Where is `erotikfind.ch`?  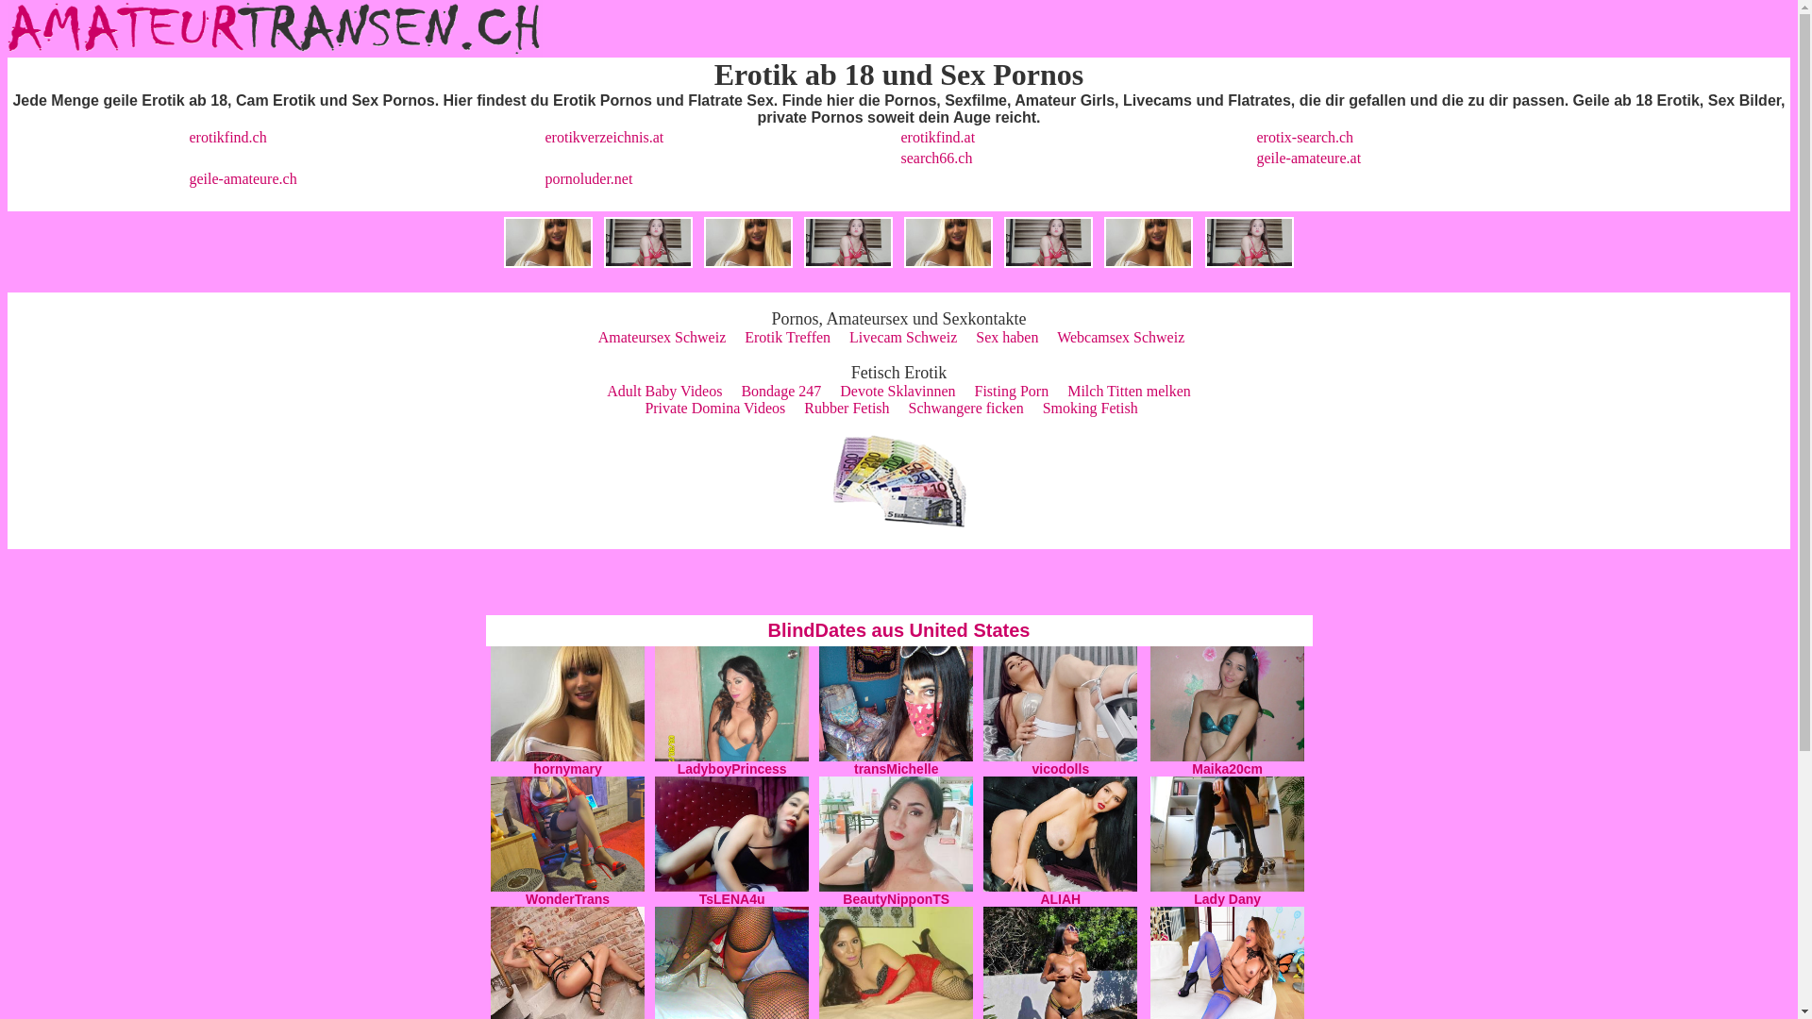
erotikfind.ch is located at coordinates (227, 138).